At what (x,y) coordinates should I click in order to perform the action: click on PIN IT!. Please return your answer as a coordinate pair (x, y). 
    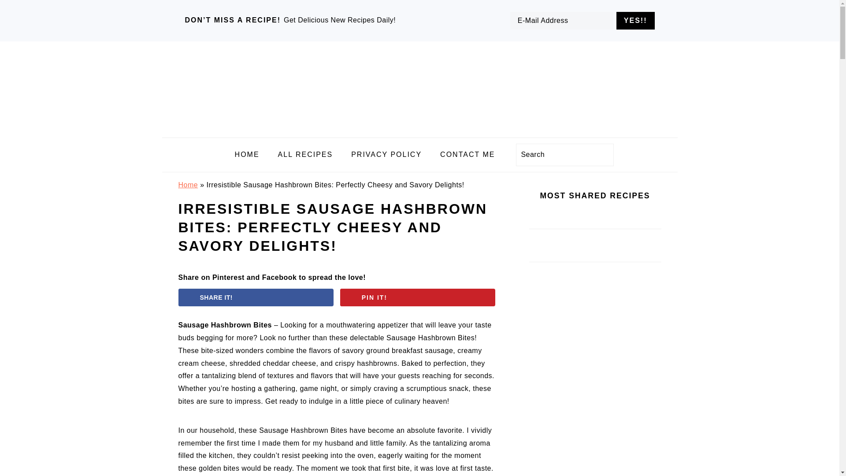
    Looking at the image, I should click on (418, 297).